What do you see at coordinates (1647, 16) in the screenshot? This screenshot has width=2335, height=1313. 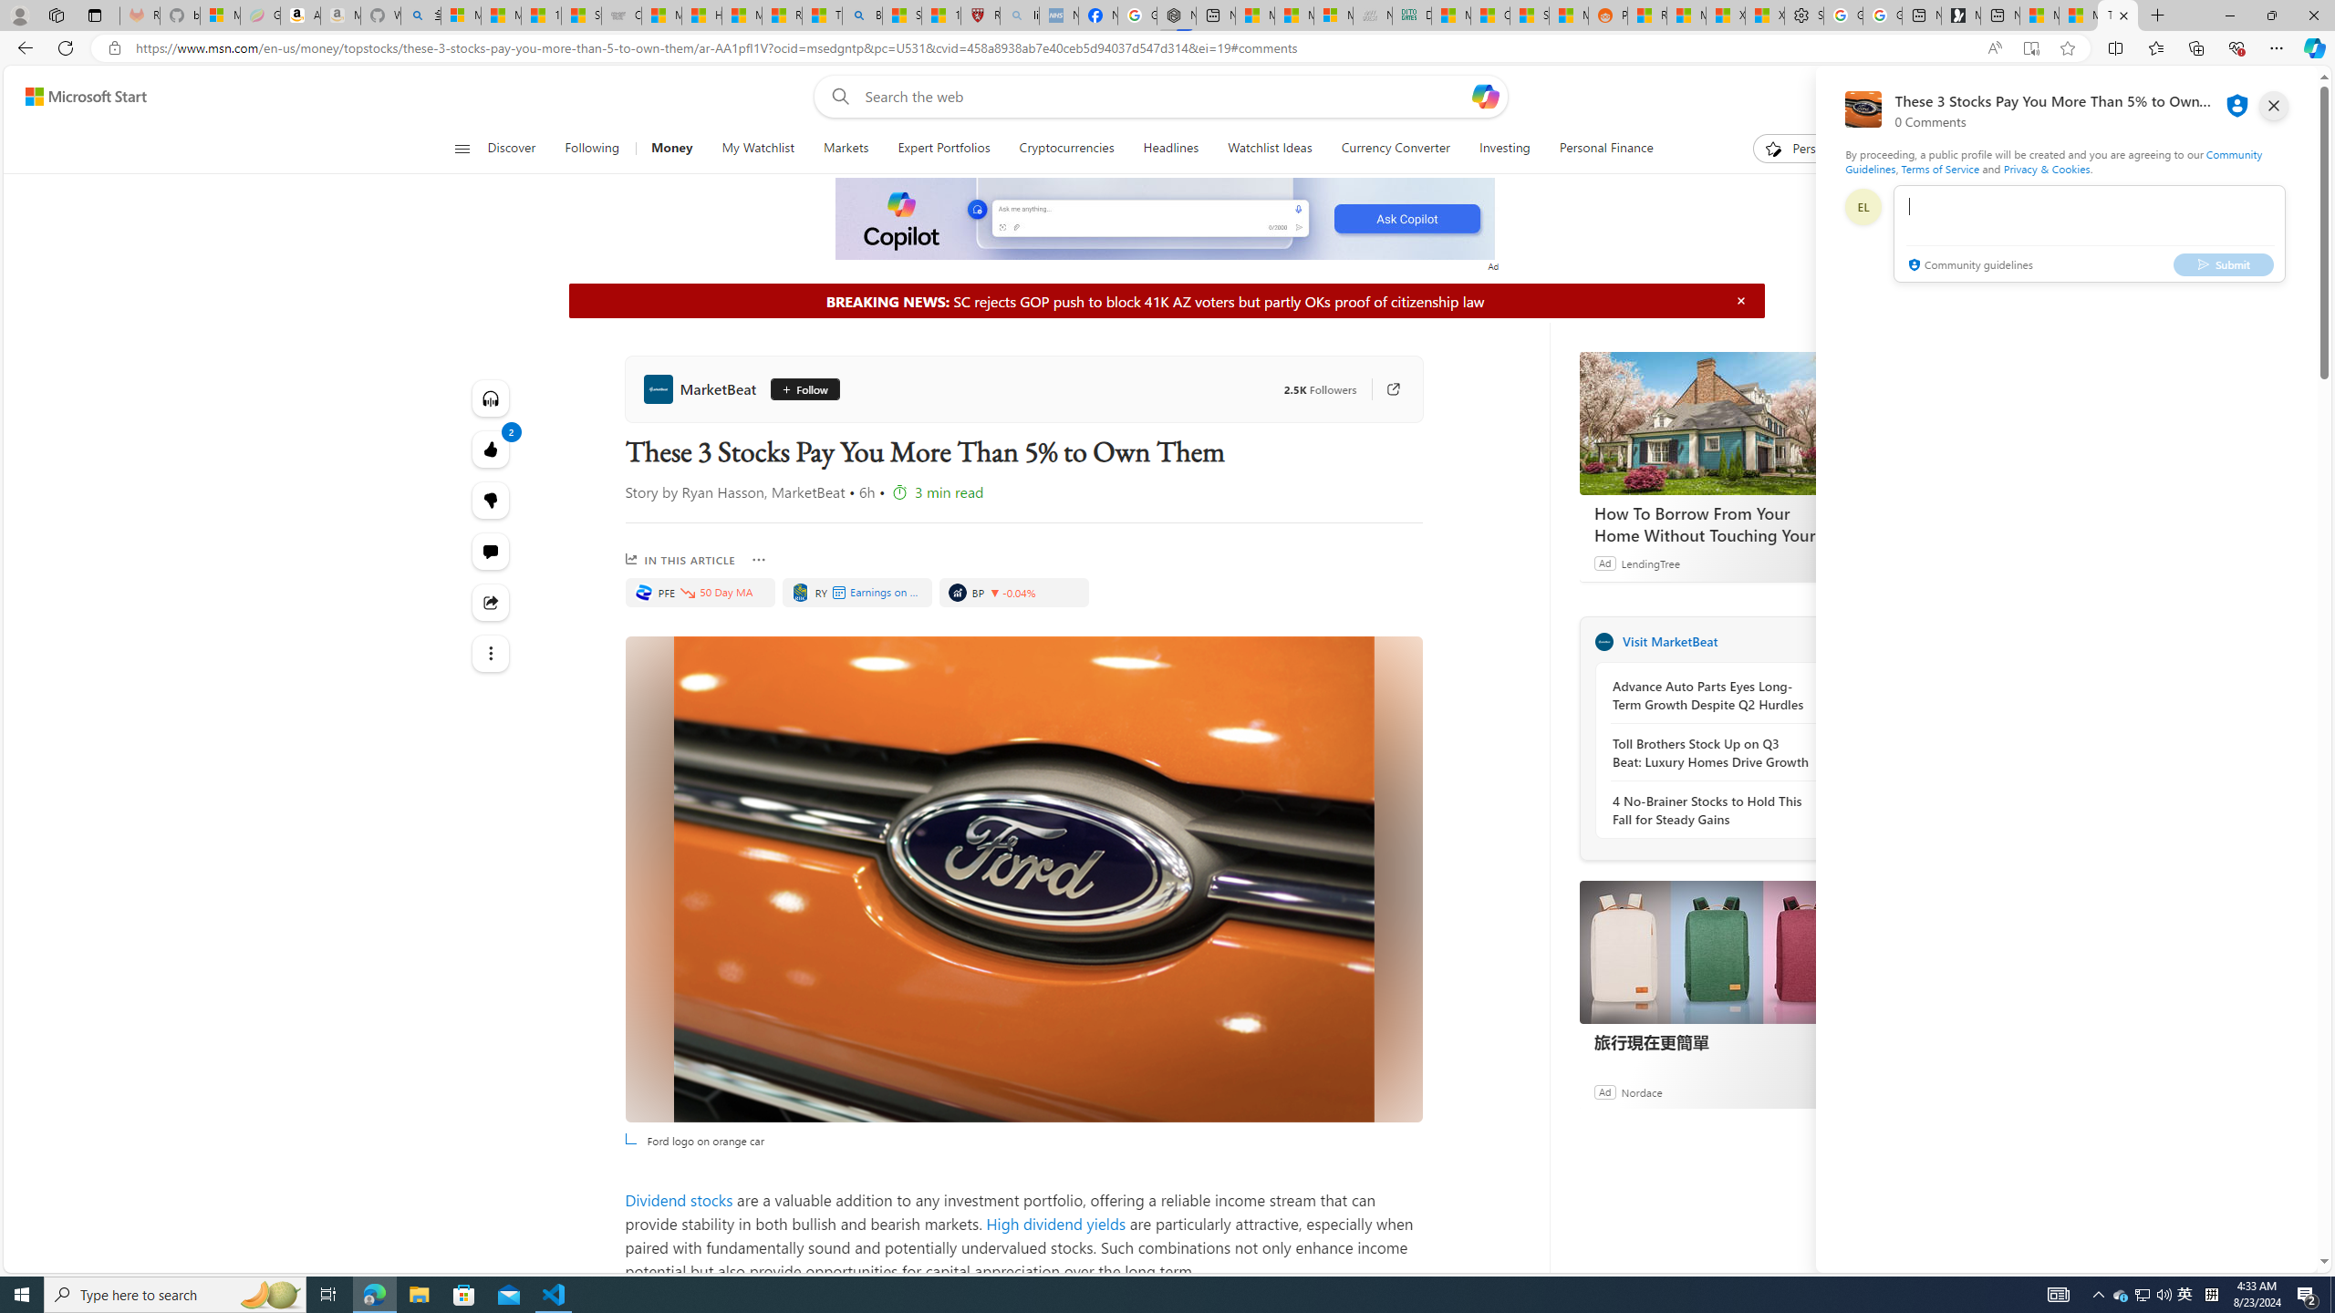 I see `R******* | Trusted Community Engagement and Contributions` at bounding box center [1647, 16].